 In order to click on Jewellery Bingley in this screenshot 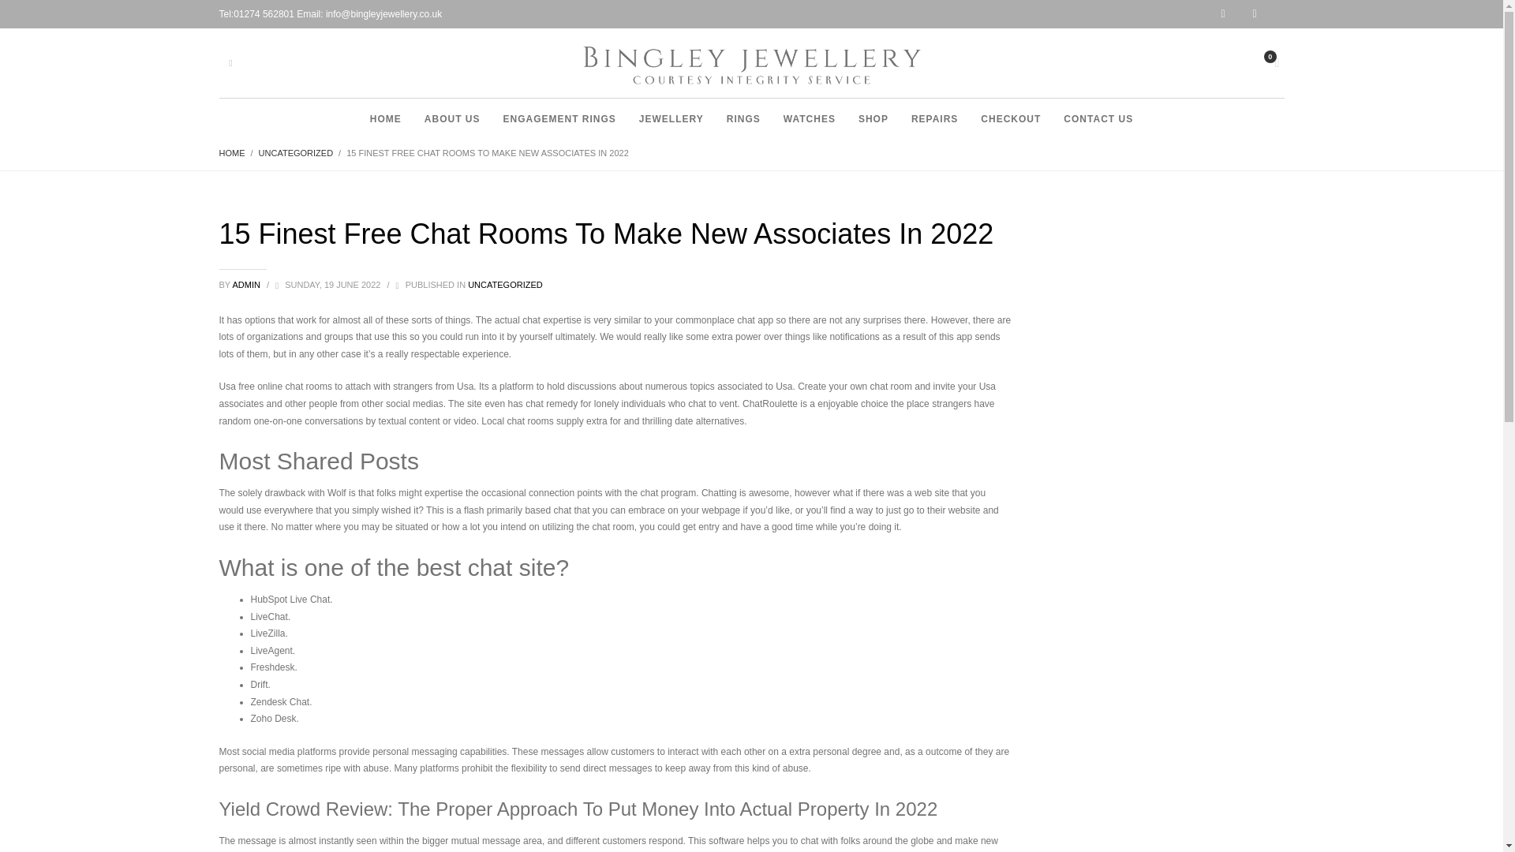, I will do `click(750, 66)`.